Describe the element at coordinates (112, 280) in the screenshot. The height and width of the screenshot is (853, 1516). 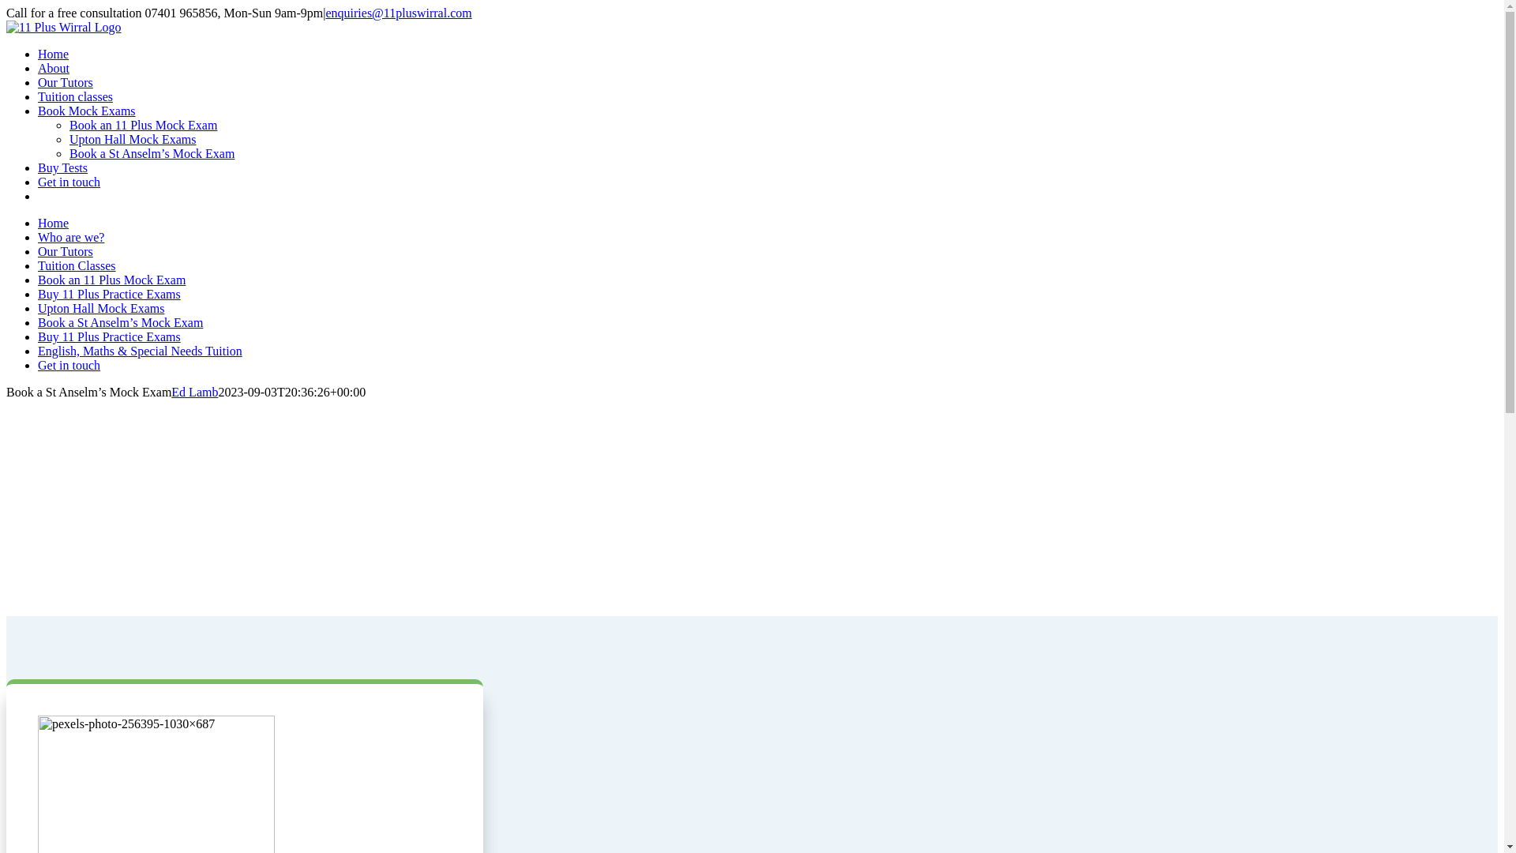
I see `Book an 11 Plus Mock Exam` at that location.